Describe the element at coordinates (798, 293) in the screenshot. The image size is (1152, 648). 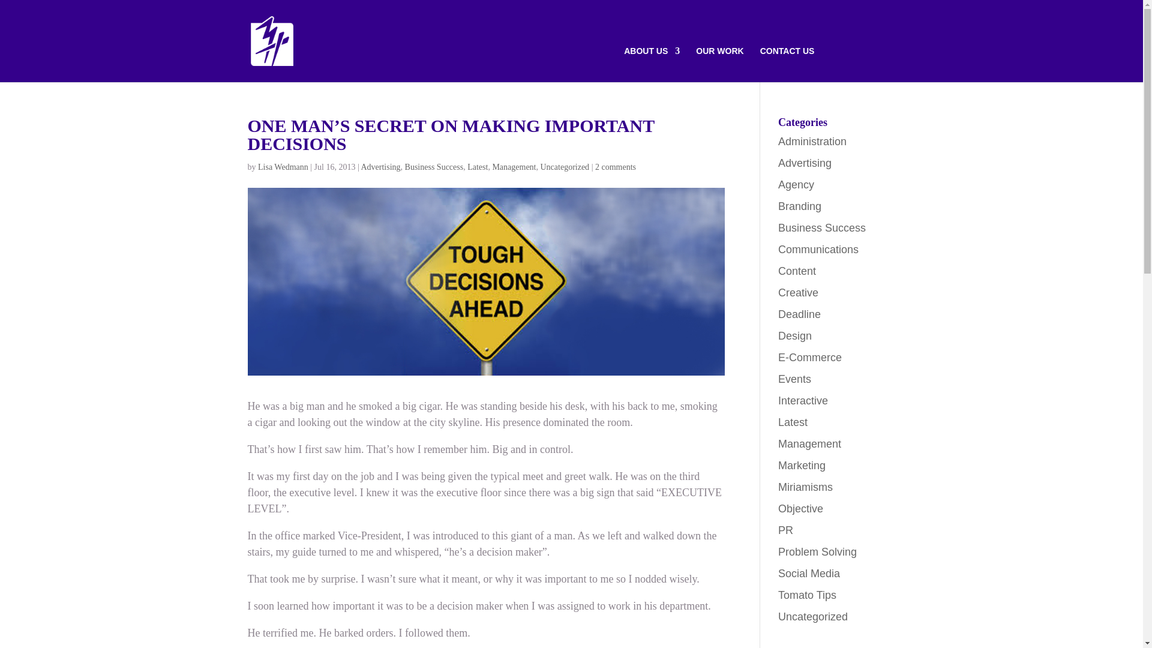
I see `Creative` at that location.